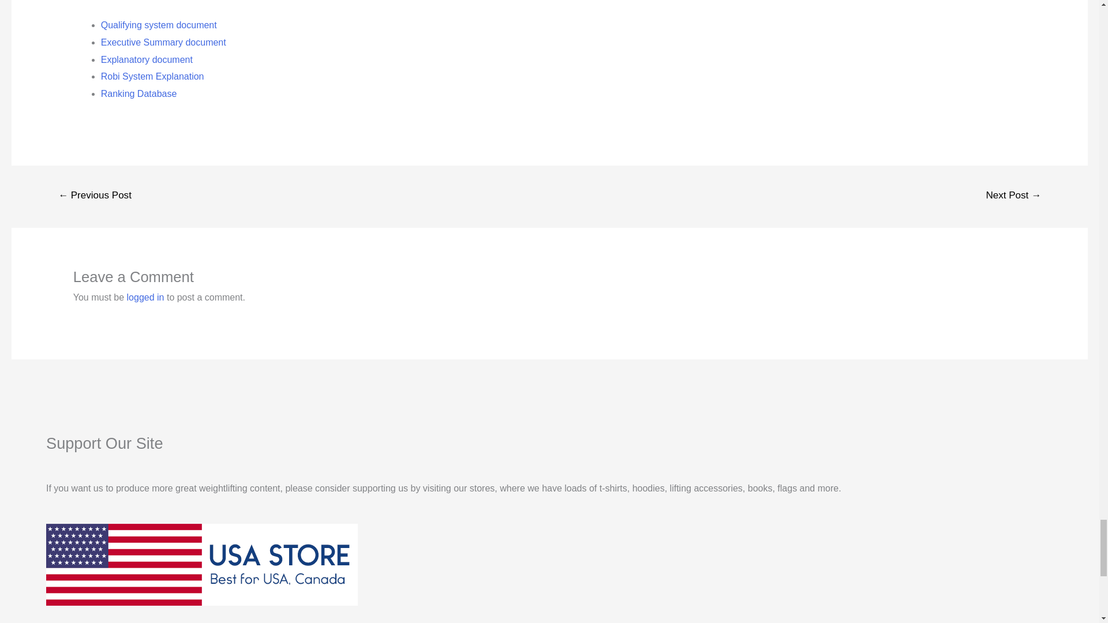 This screenshot has height=623, width=1108. I want to click on Executive Summary document, so click(163, 42).